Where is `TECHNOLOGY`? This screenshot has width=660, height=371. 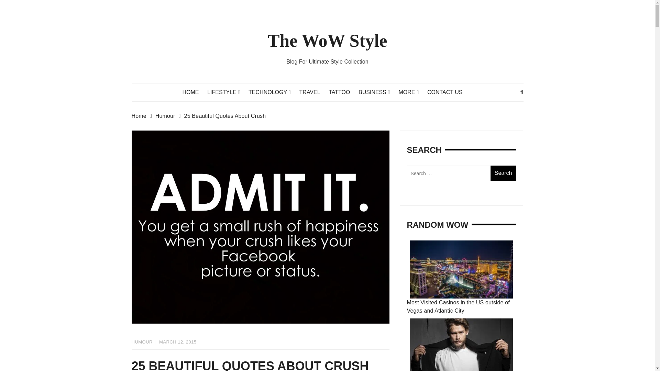 TECHNOLOGY is located at coordinates (273, 92).